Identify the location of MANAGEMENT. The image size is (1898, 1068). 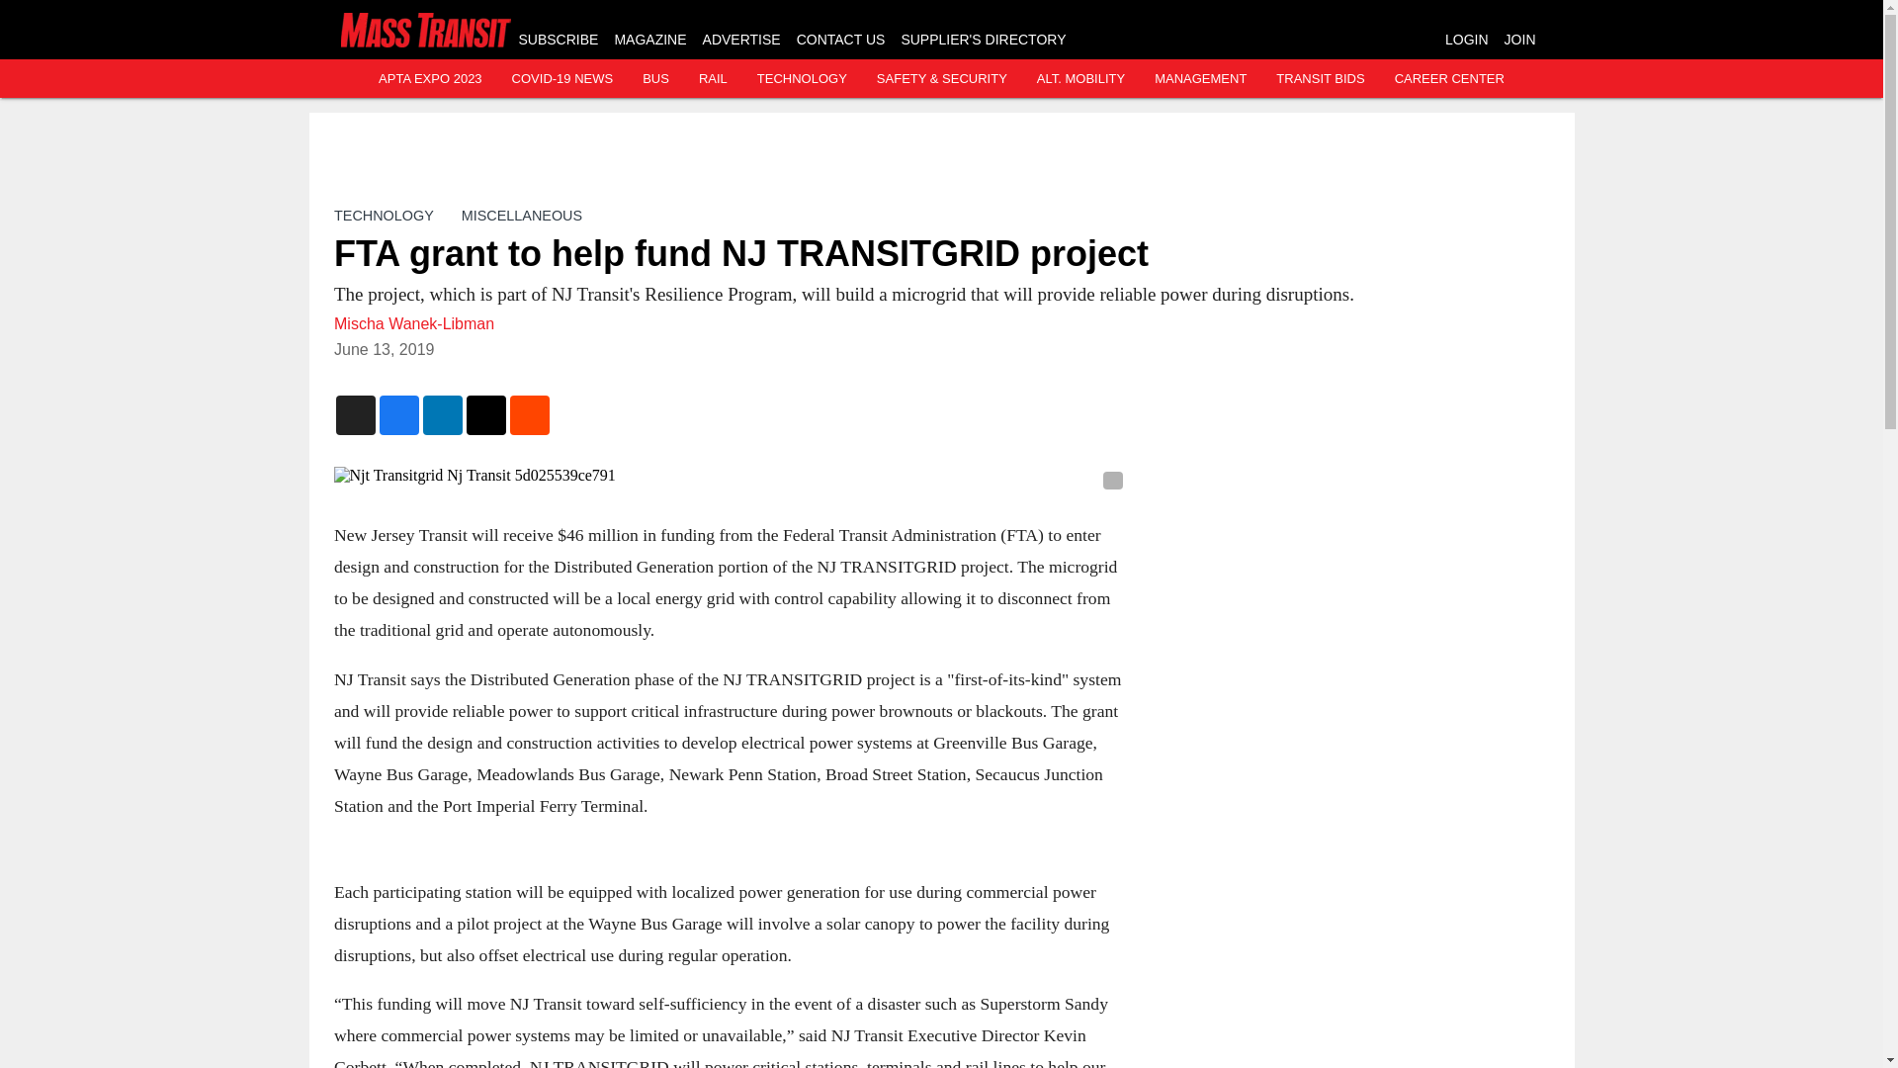
(1200, 79).